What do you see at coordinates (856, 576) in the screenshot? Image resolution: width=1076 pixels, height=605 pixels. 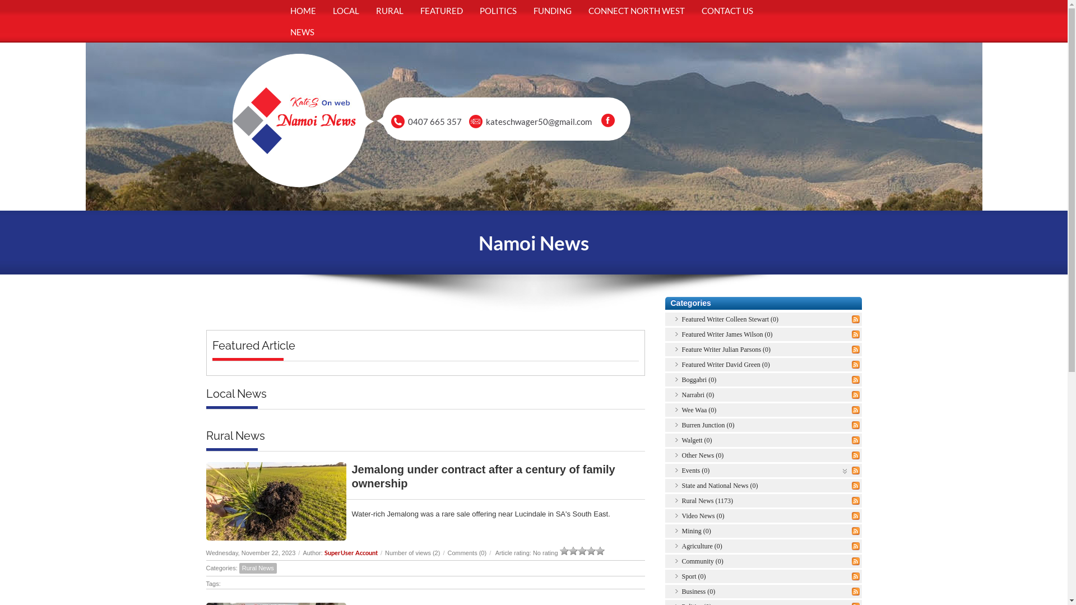 I see `RSS` at bounding box center [856, 576].